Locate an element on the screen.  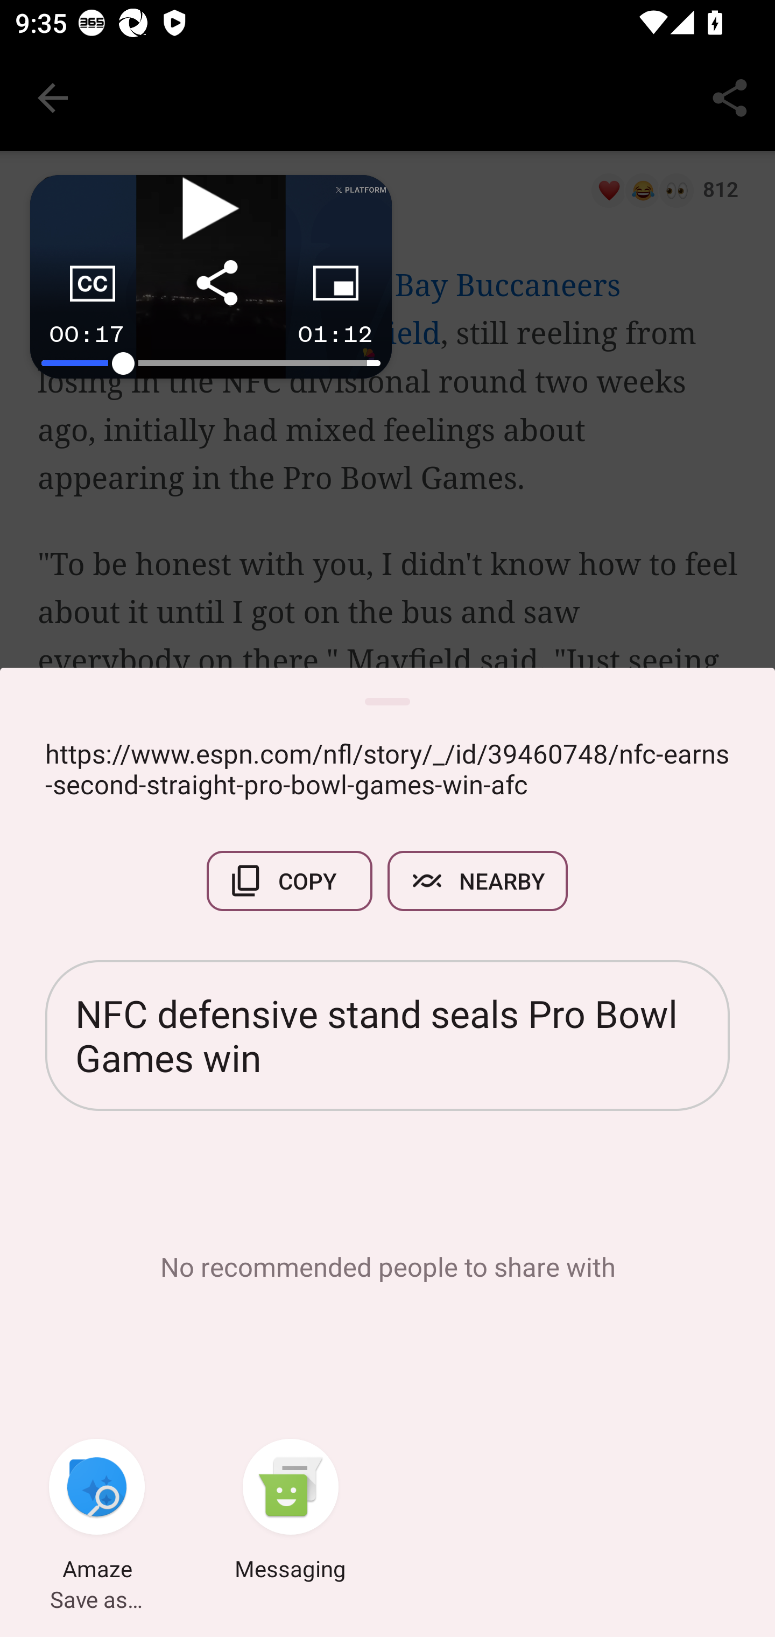
Messaging is located at coordinates (291, 1512).